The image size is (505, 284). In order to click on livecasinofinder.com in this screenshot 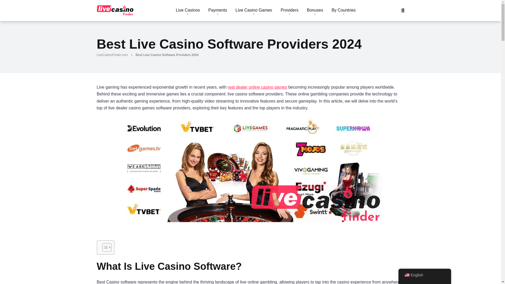, I will do `click(115, 8)`.